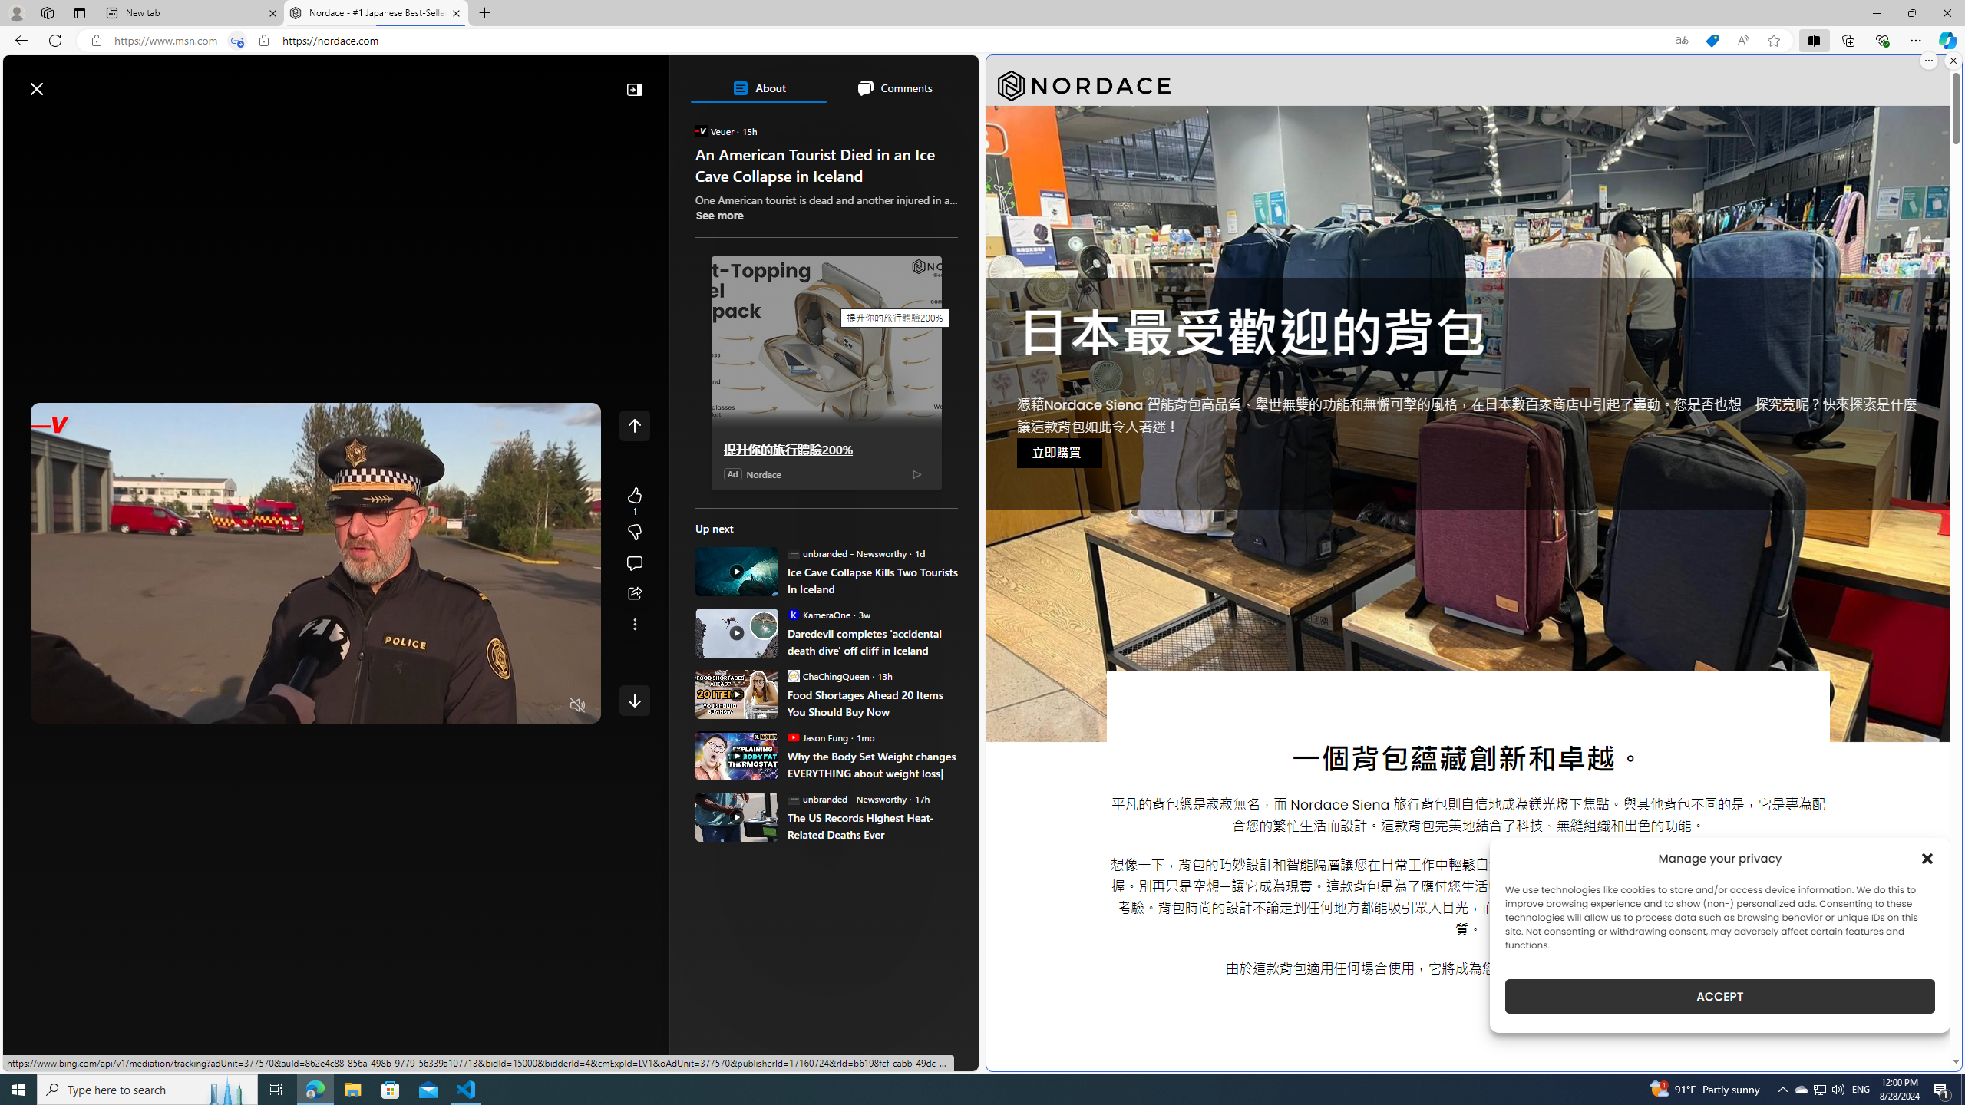 This screenshot has width=1965, height=1105. Describe the element at coordinates (748, 562) in the screenshot. I see `ABC News` at that location.